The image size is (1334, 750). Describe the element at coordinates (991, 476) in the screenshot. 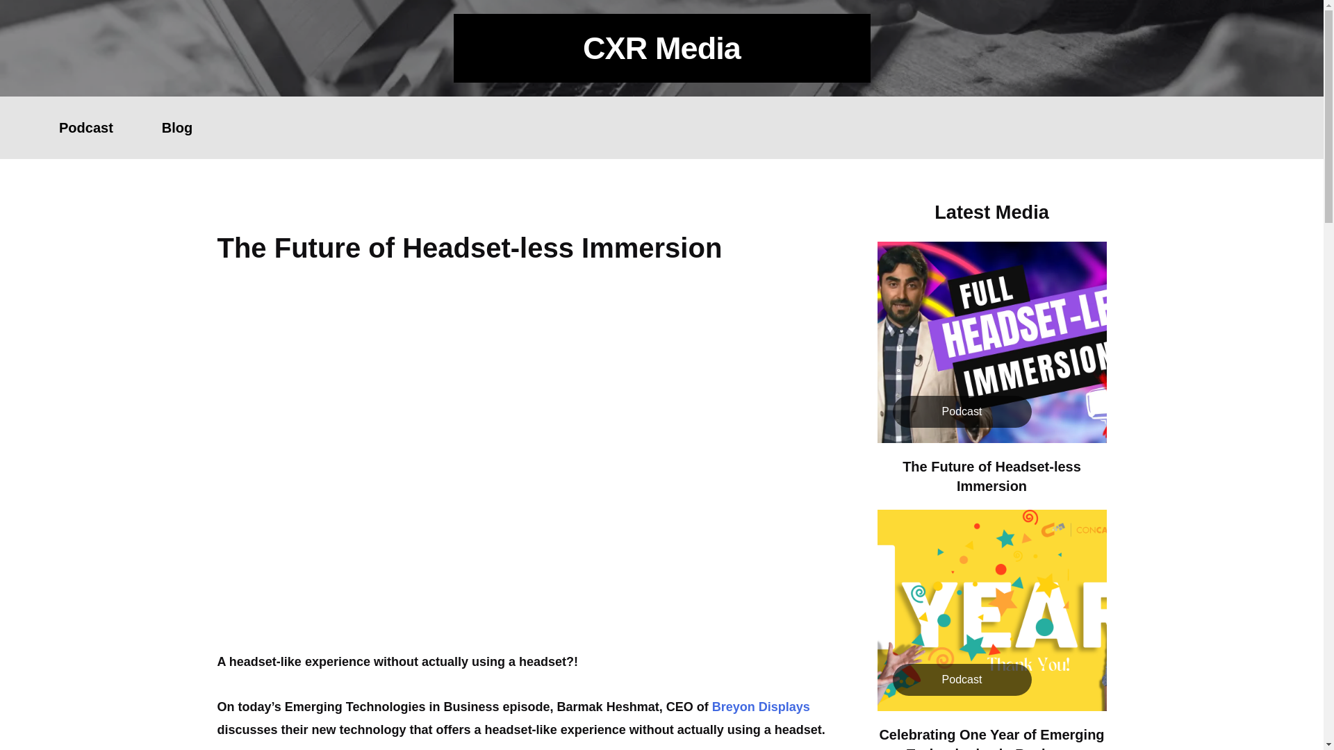

I see `The Future of Headset-less Immersion` at that location.